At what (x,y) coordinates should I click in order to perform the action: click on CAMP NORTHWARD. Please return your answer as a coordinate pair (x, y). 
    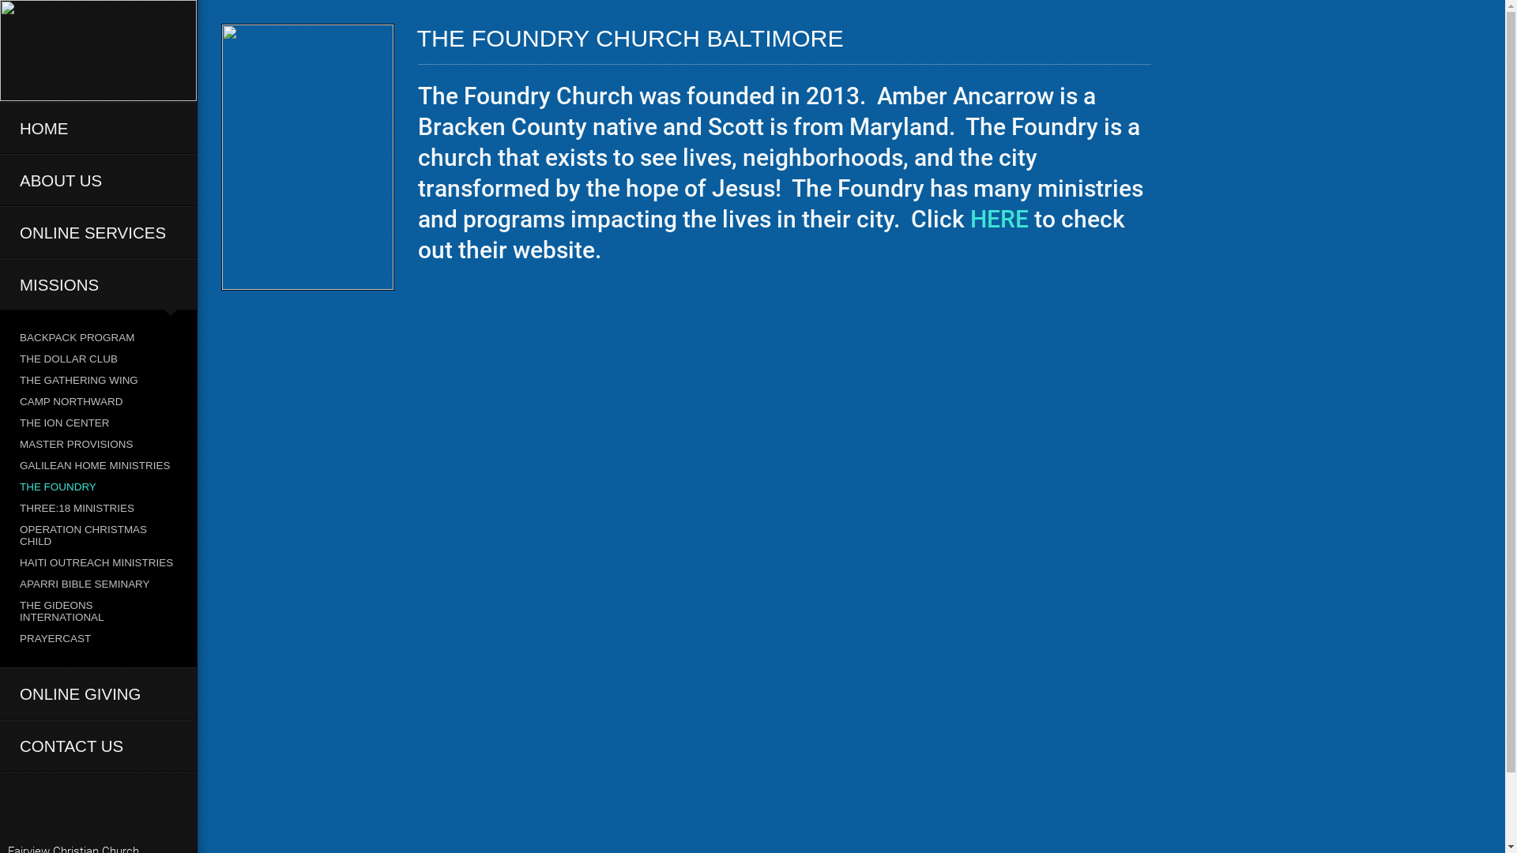
    Looking at the image, I should click on (98, 401).